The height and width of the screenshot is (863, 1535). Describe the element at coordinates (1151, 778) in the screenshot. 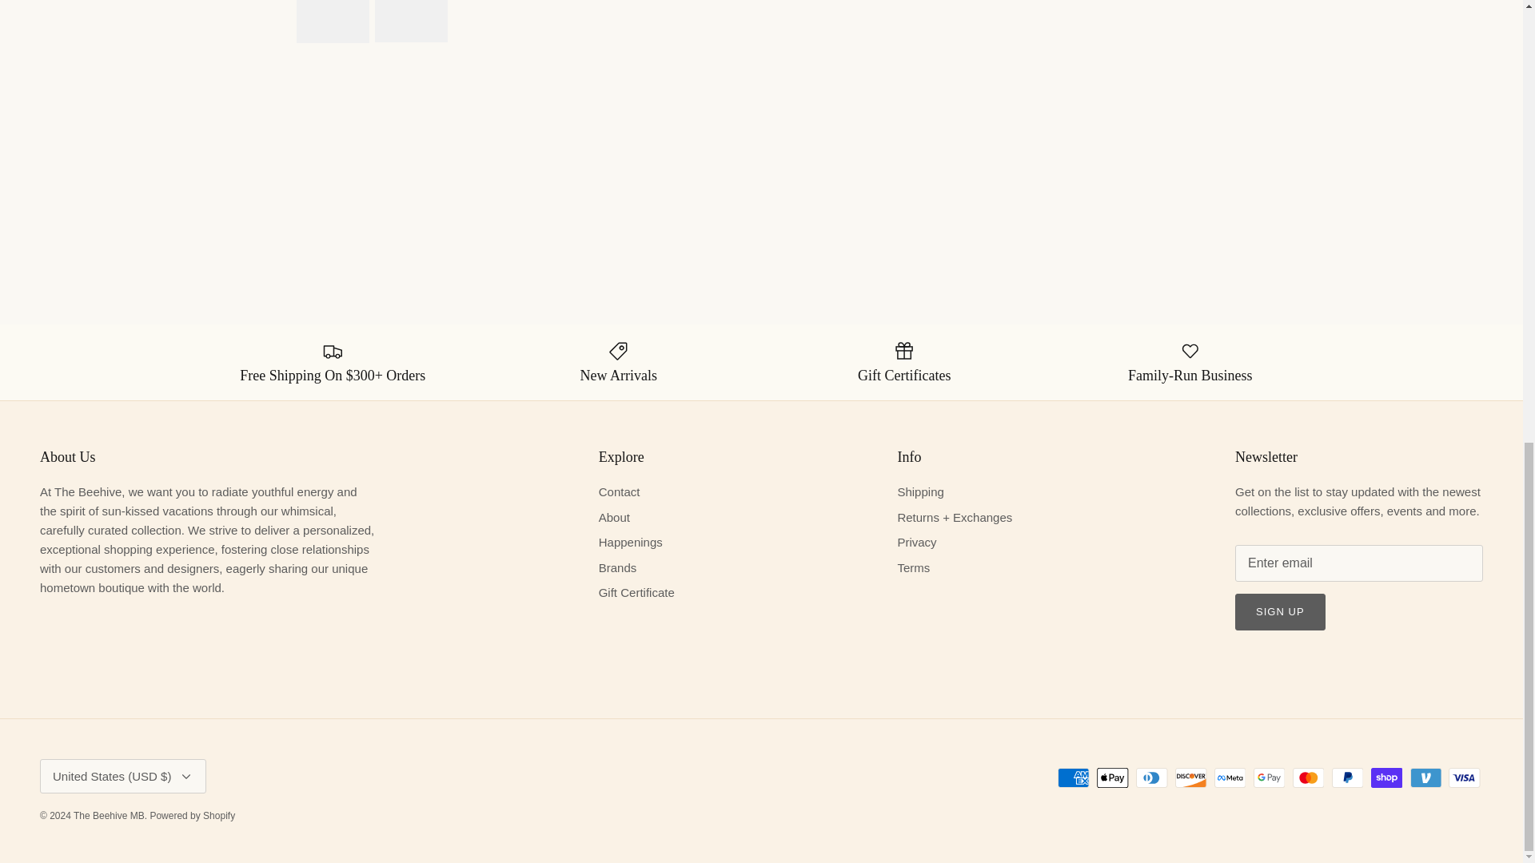

I see `Diners Club` at that location.